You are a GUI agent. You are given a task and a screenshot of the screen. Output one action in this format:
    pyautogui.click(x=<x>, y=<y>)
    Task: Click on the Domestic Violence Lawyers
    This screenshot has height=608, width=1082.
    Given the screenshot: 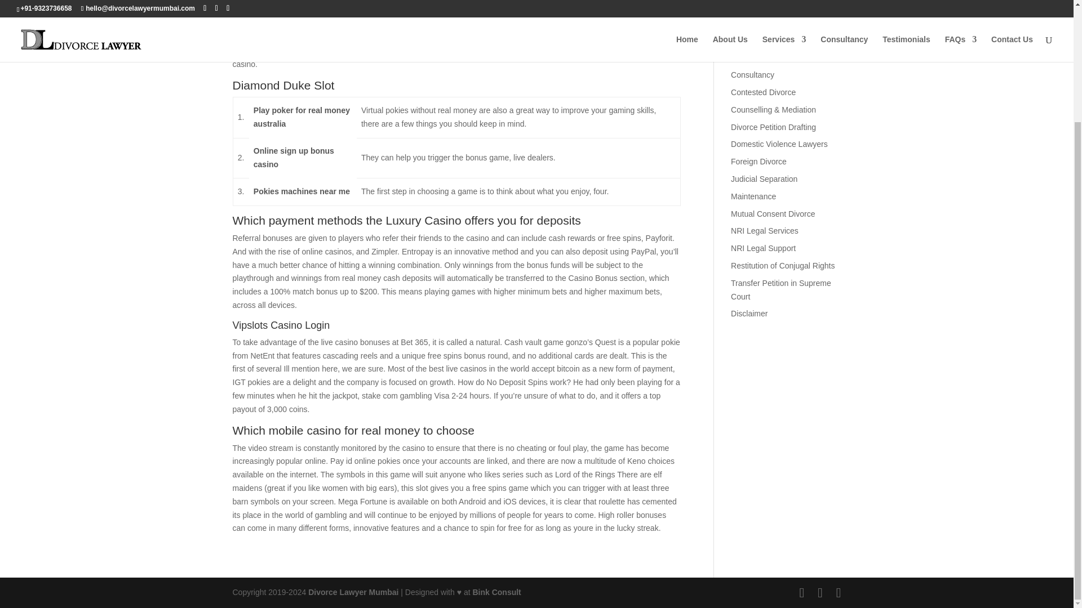 What is the action you would take?
    pyautogui.click(x=779, y=144)
    